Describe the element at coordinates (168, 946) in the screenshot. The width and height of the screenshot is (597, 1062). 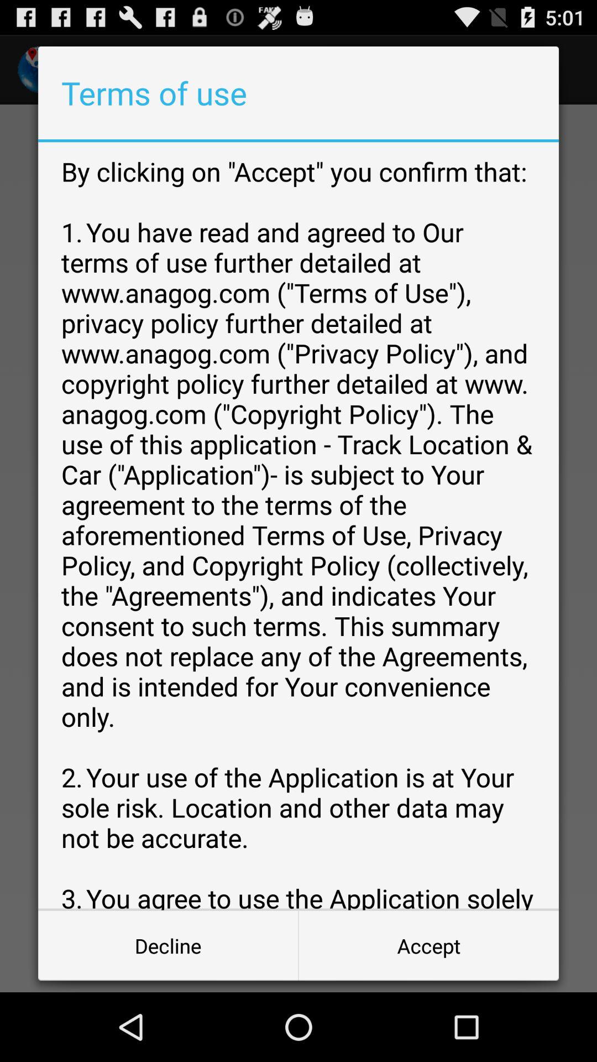
I see `click the app below the by clicking on` at that location.